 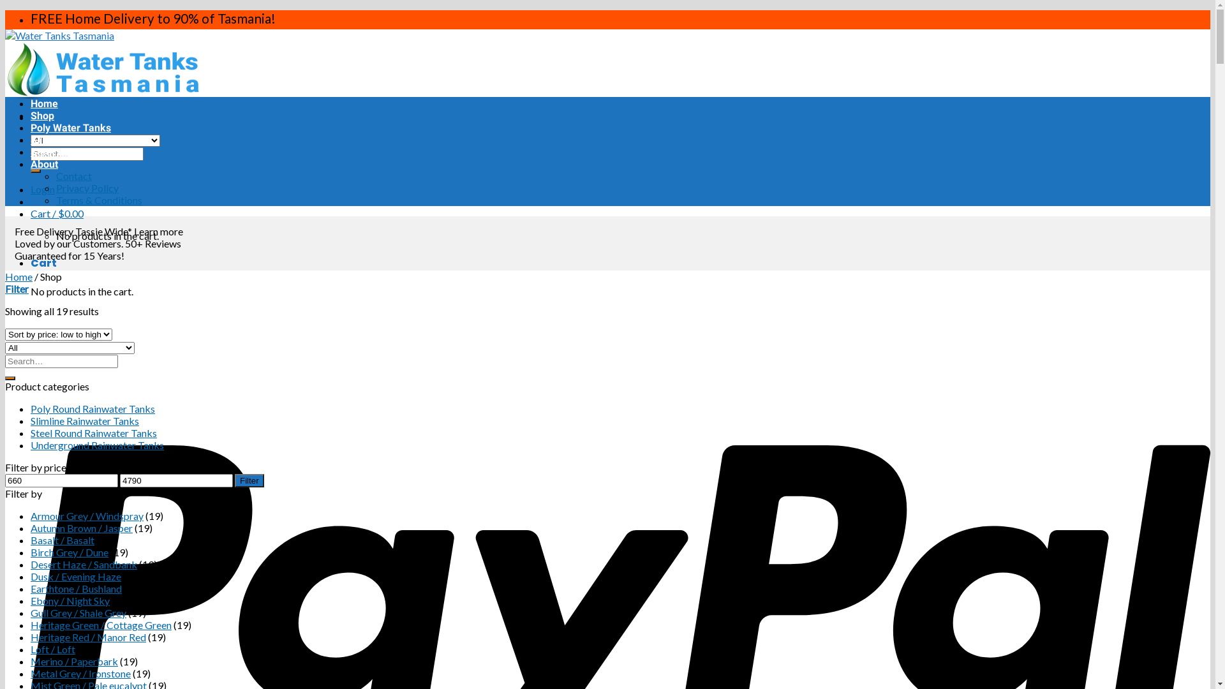 I want to click on Water Tanks Tasmania - Tanks, so click(x=102, y=65).